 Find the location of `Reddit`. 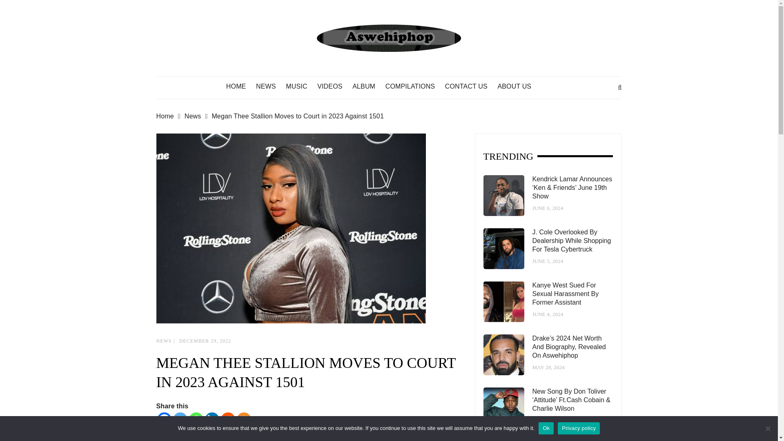

Reddit is located at coordinates (227, 419).